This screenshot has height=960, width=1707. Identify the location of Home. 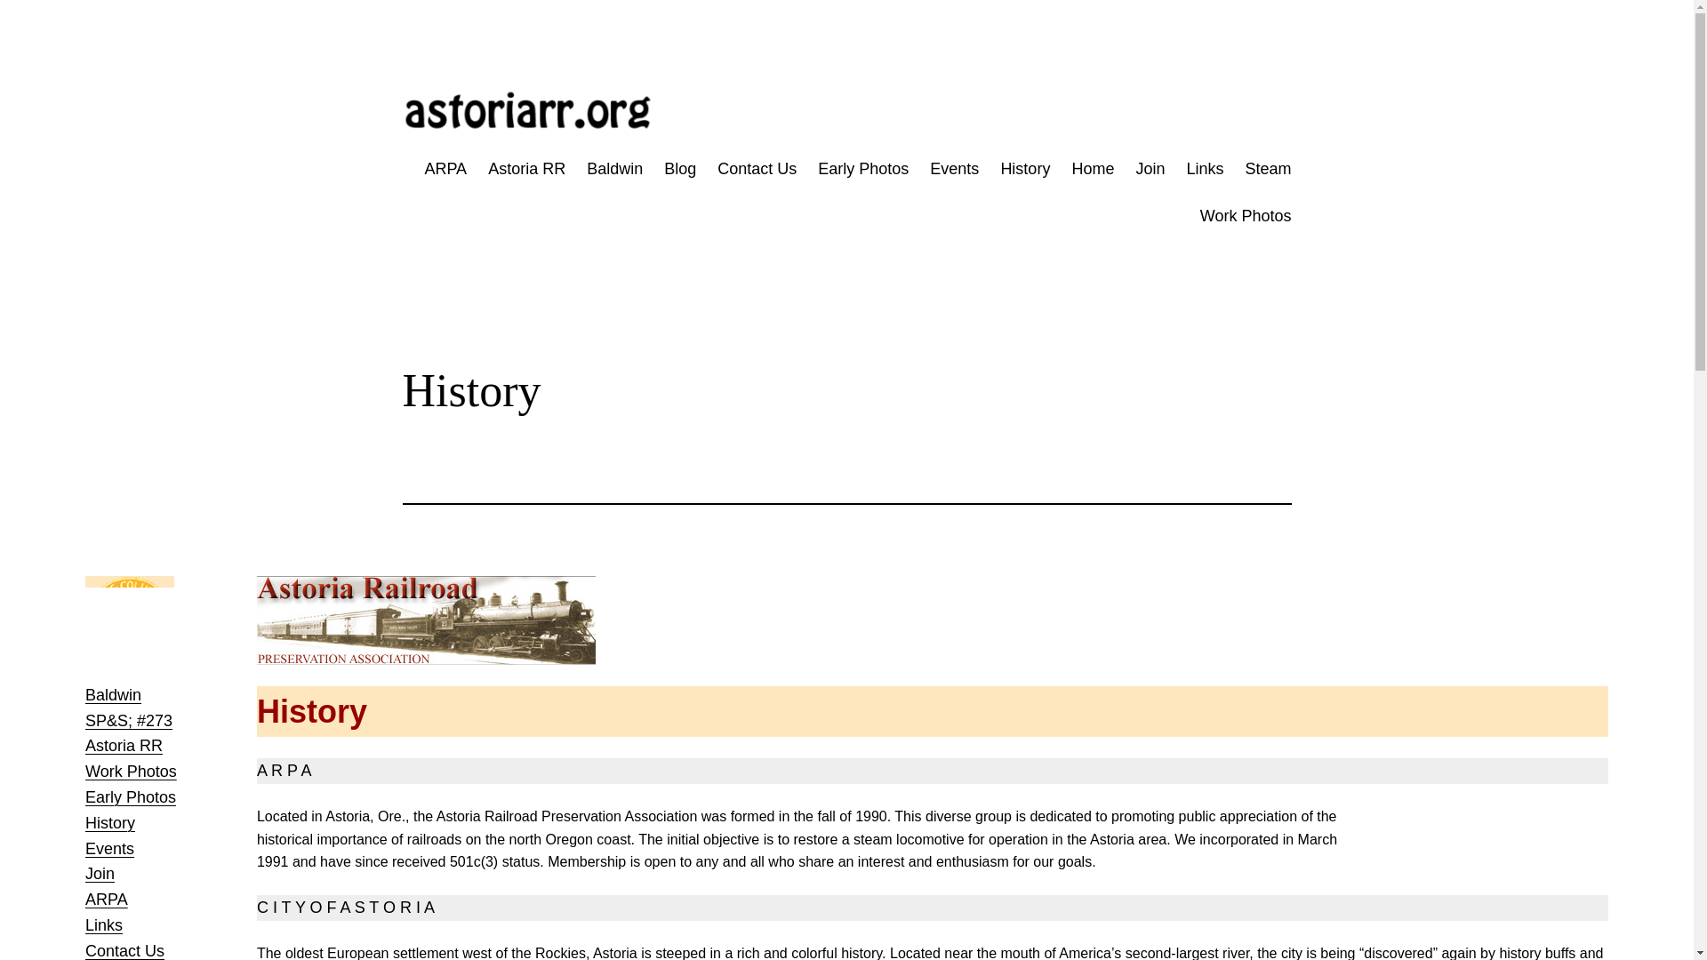
(1093, 169).